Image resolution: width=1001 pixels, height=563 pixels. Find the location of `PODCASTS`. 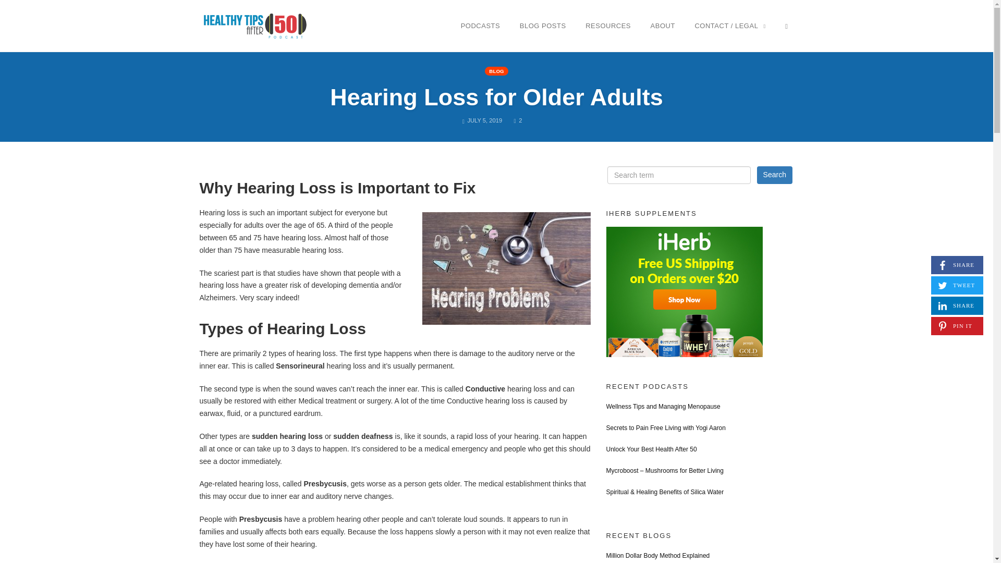

PODCASTS is located at coordinates (481, 26).